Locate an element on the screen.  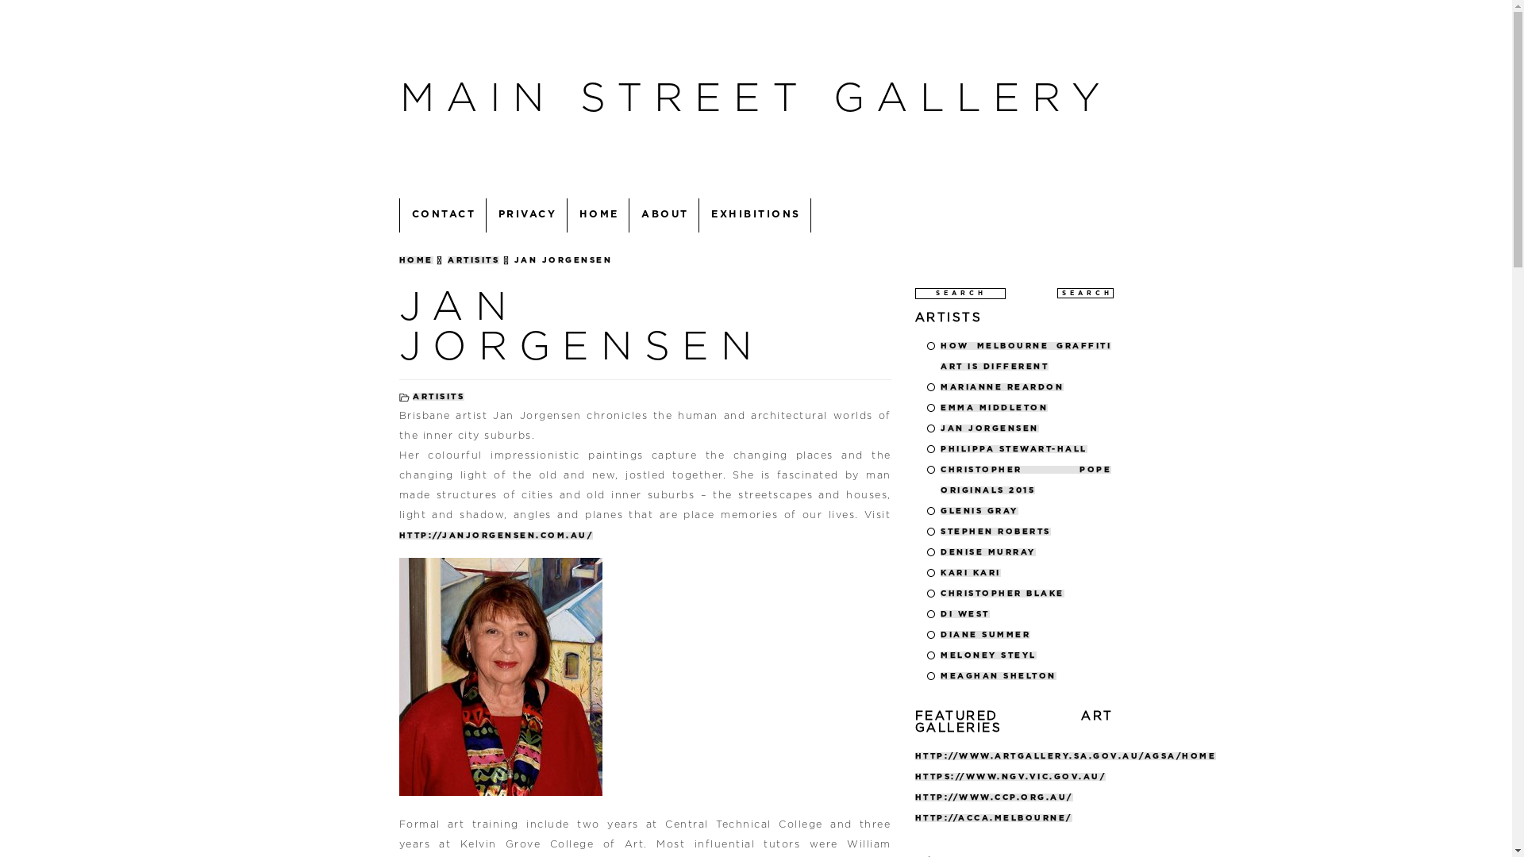
CHRISTOPHER POPE ORIGINALS 2015 is located at coordinates (1026, 479).